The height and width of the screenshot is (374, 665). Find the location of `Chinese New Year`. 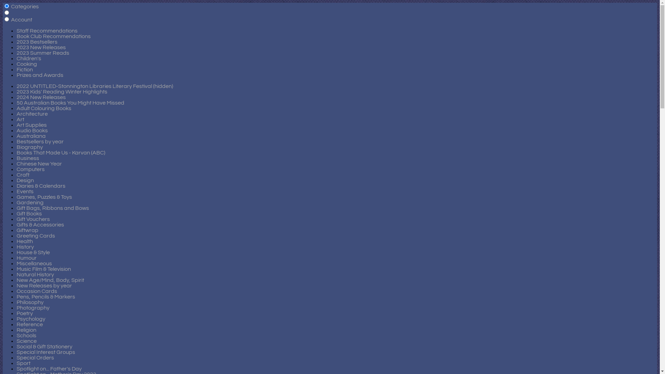

Chinese New Year is located at coordinates (39, 164).